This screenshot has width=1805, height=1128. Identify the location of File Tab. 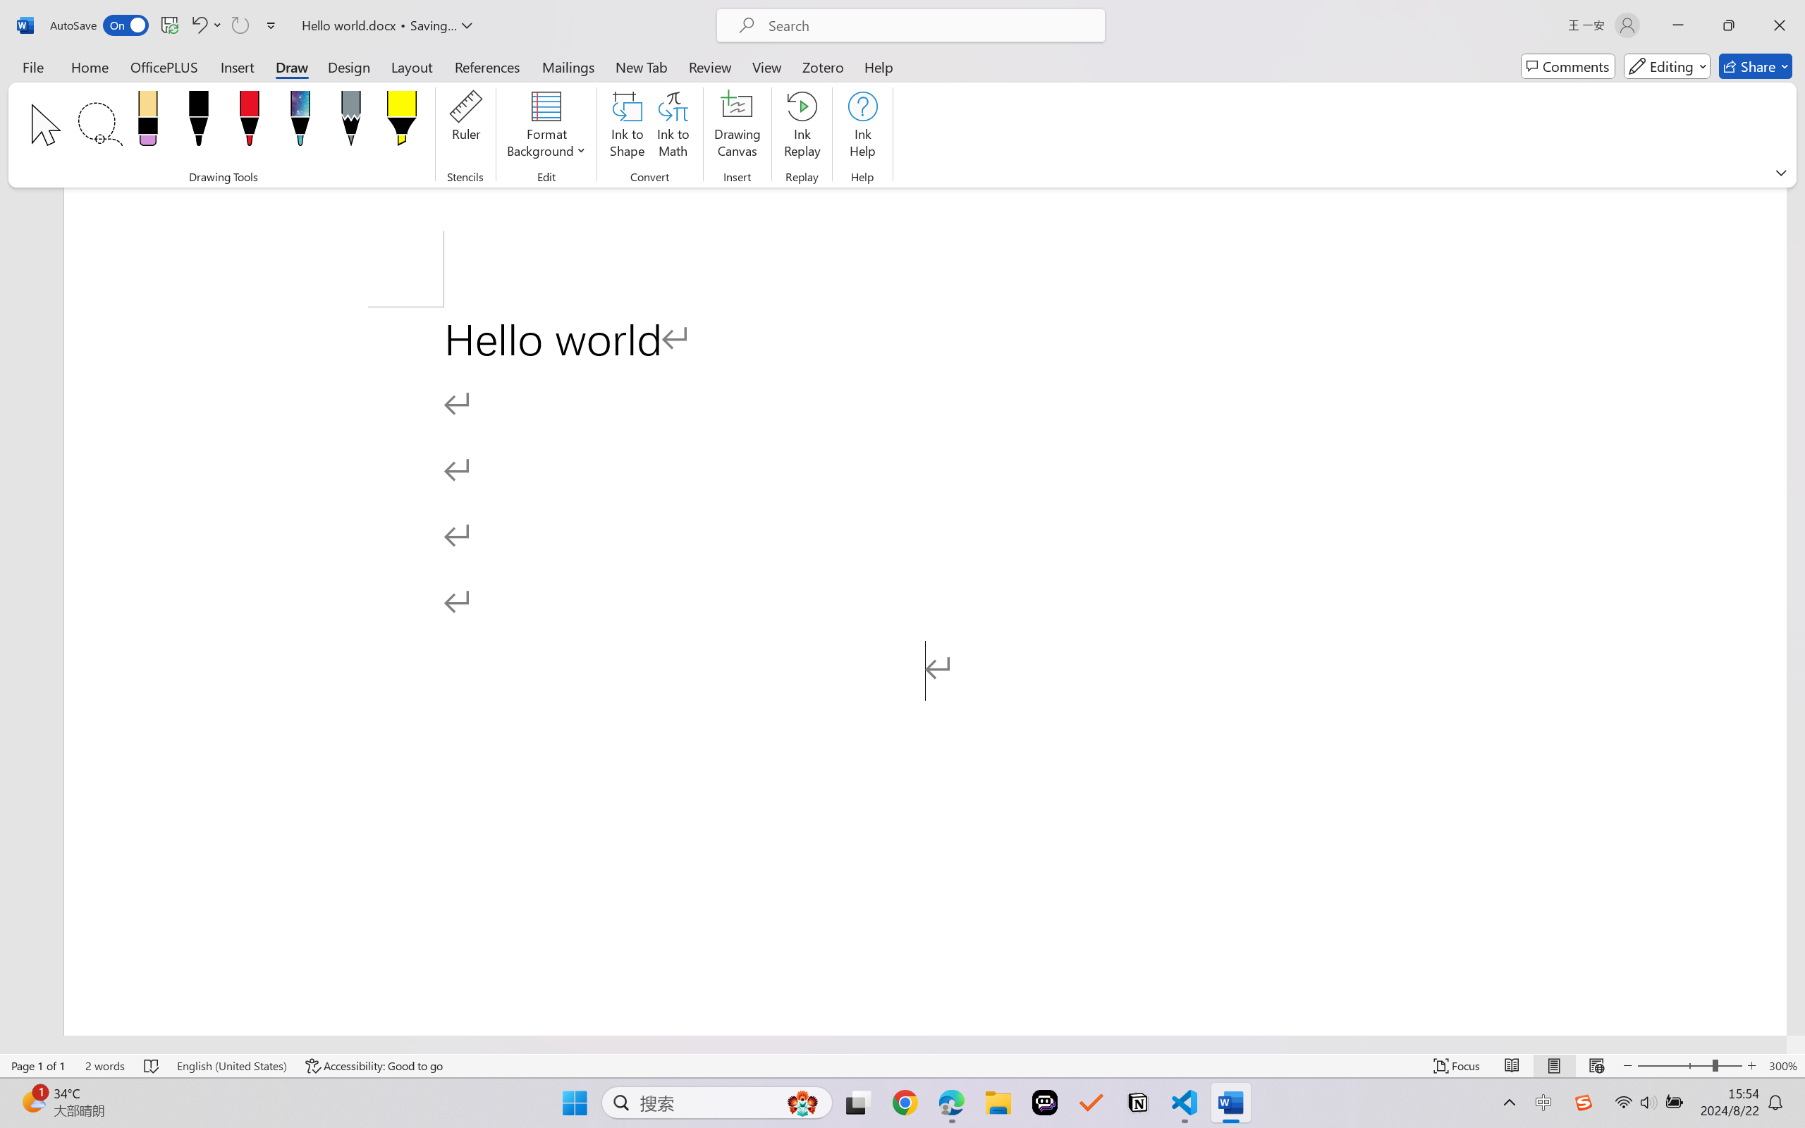
(32, 66).